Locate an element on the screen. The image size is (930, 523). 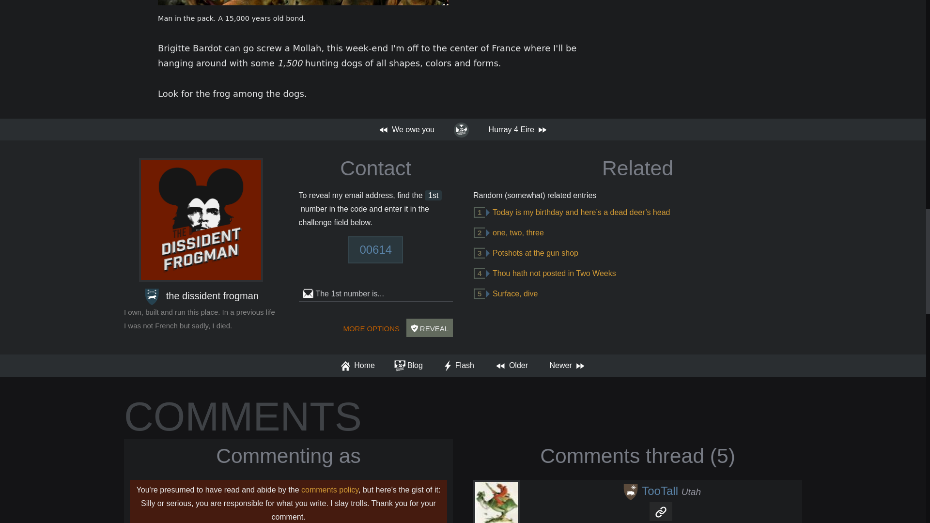
Previous entry is located at coordinates (407, 129).